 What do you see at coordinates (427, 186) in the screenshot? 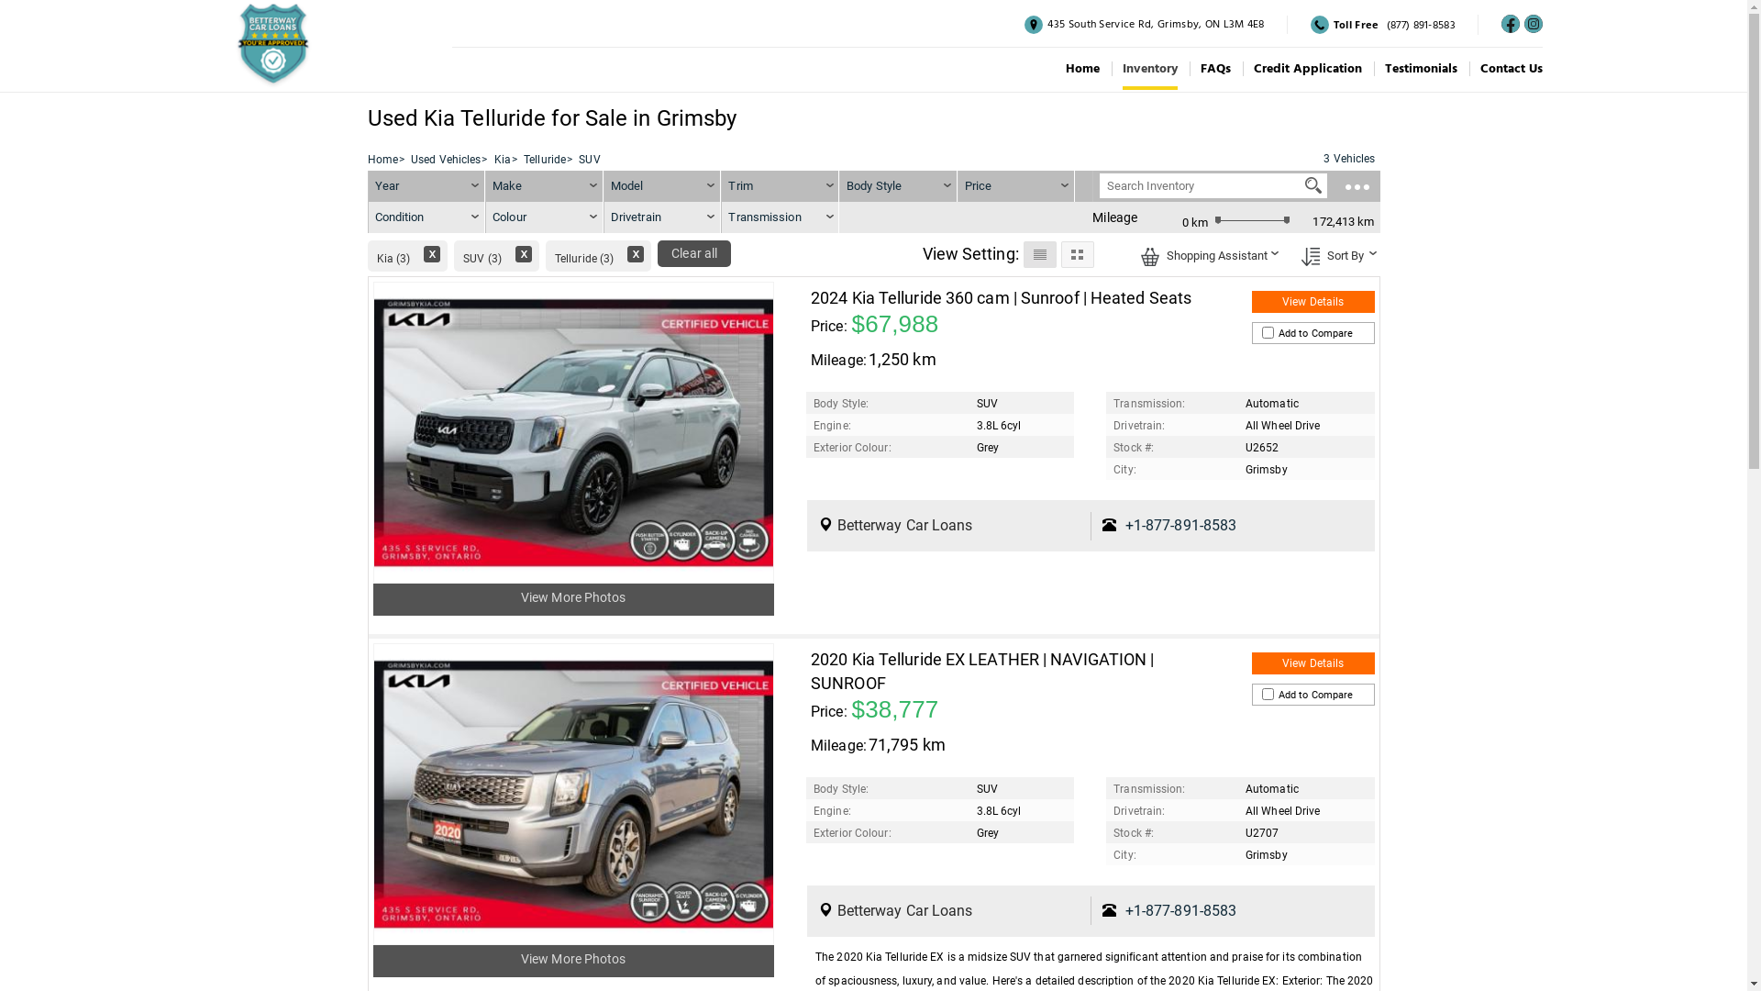
I see `Year` at bounding box center [427, 186].